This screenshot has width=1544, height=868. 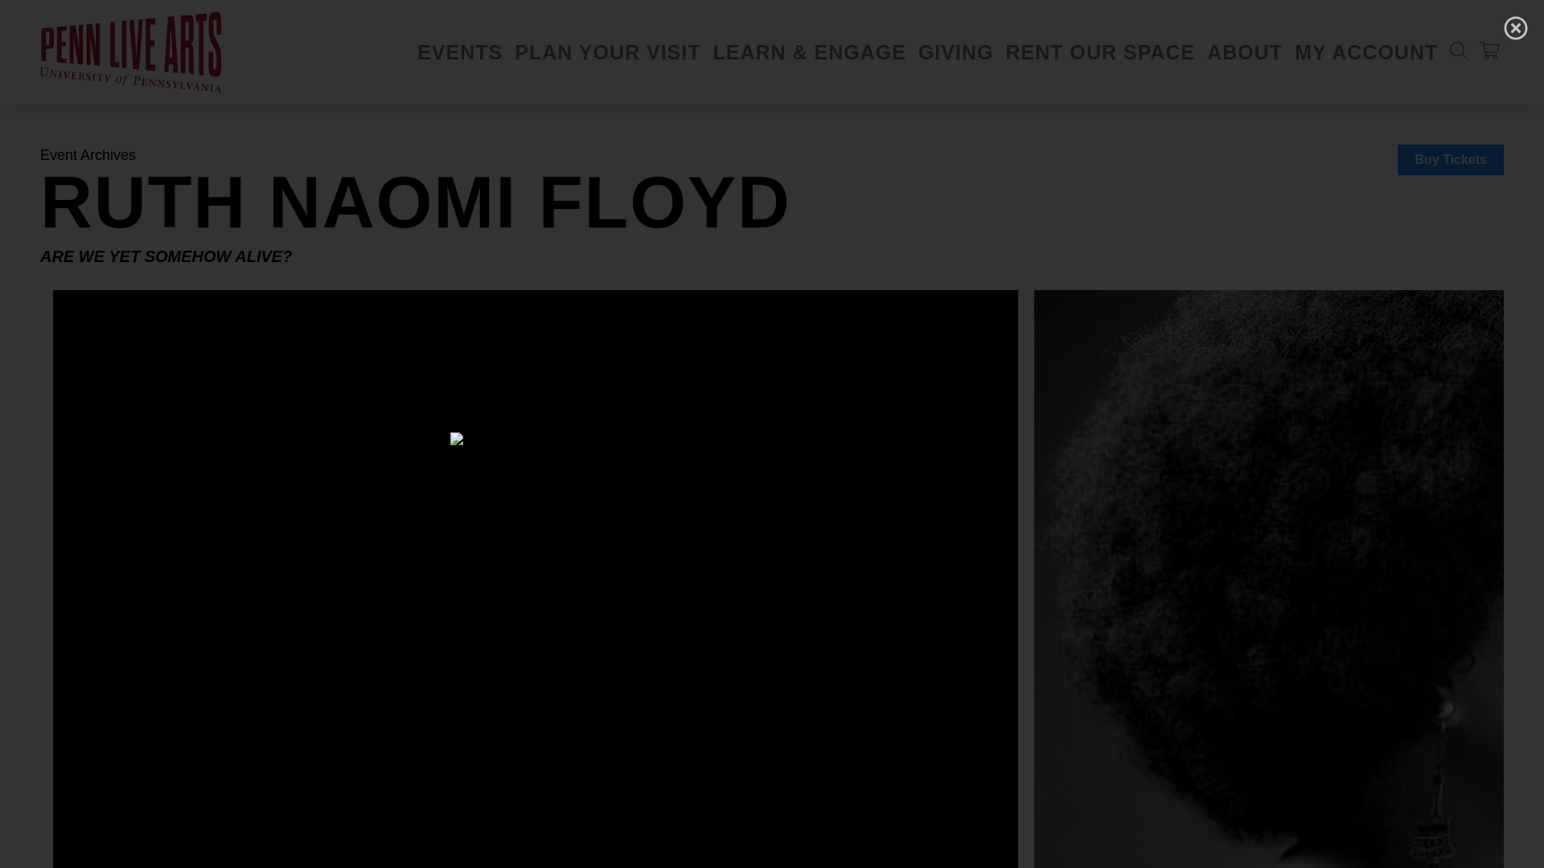 I want to click on SEARCH, so click(x=1459, y=50).